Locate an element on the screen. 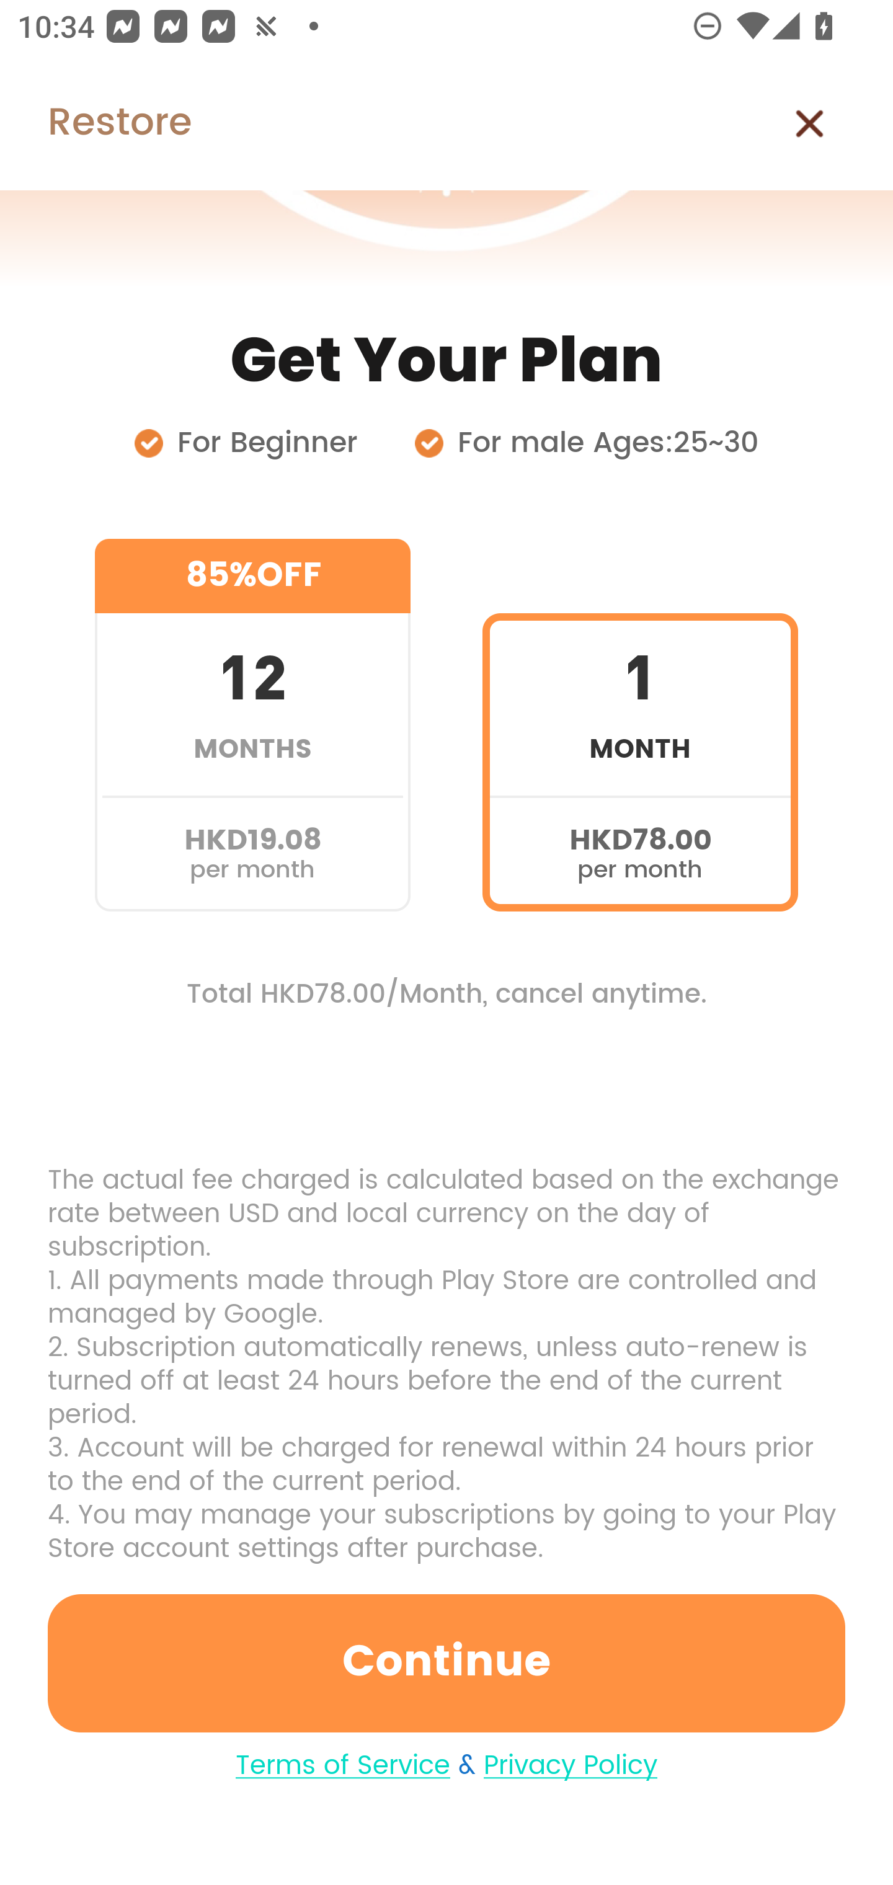 The width and height of the screenshot is (893, 1885). Continue is located at coordinates (446, 1663).